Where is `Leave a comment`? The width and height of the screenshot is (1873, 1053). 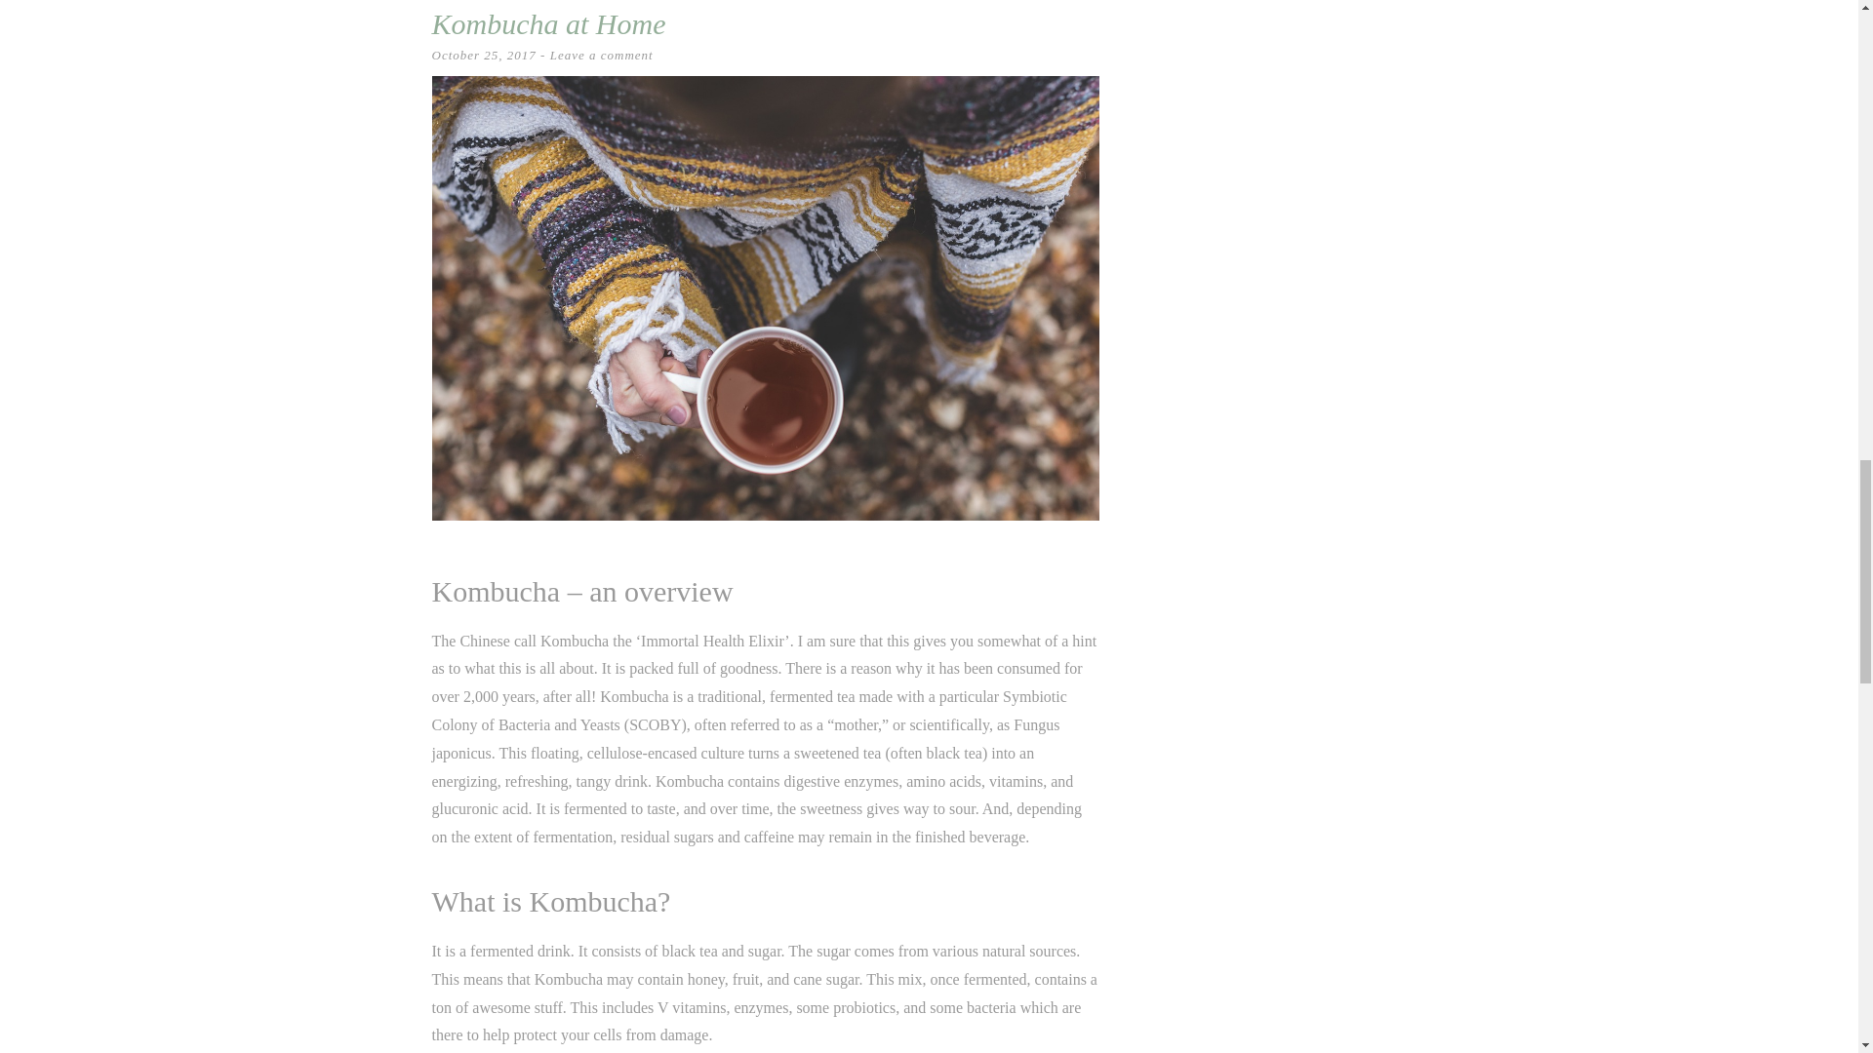
Leave a comment is located at coordinates (602, 55).